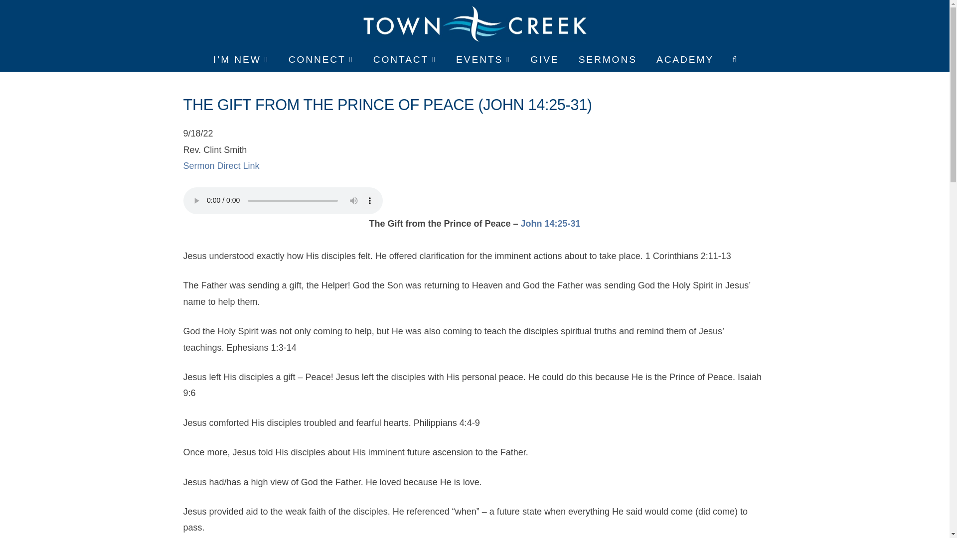  Describe the element at coordinates (221, 165) in the screenshot. I see `Sermon Direct Link` at that location.